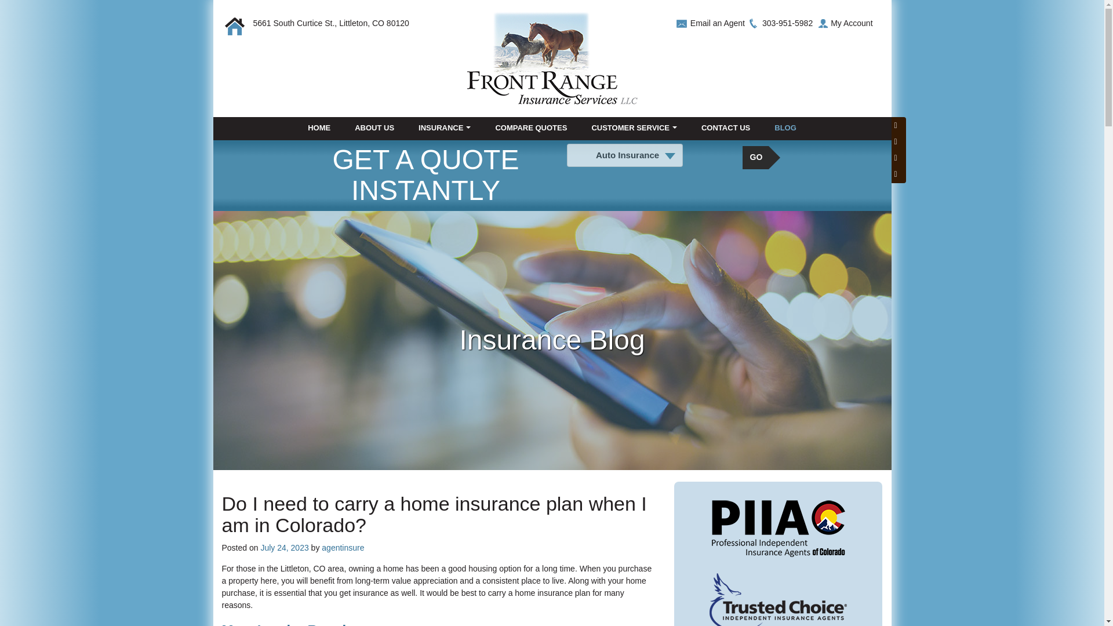  Describe the element at coordinates (842, 23) in the screenshot. I see `My Account` at that location.